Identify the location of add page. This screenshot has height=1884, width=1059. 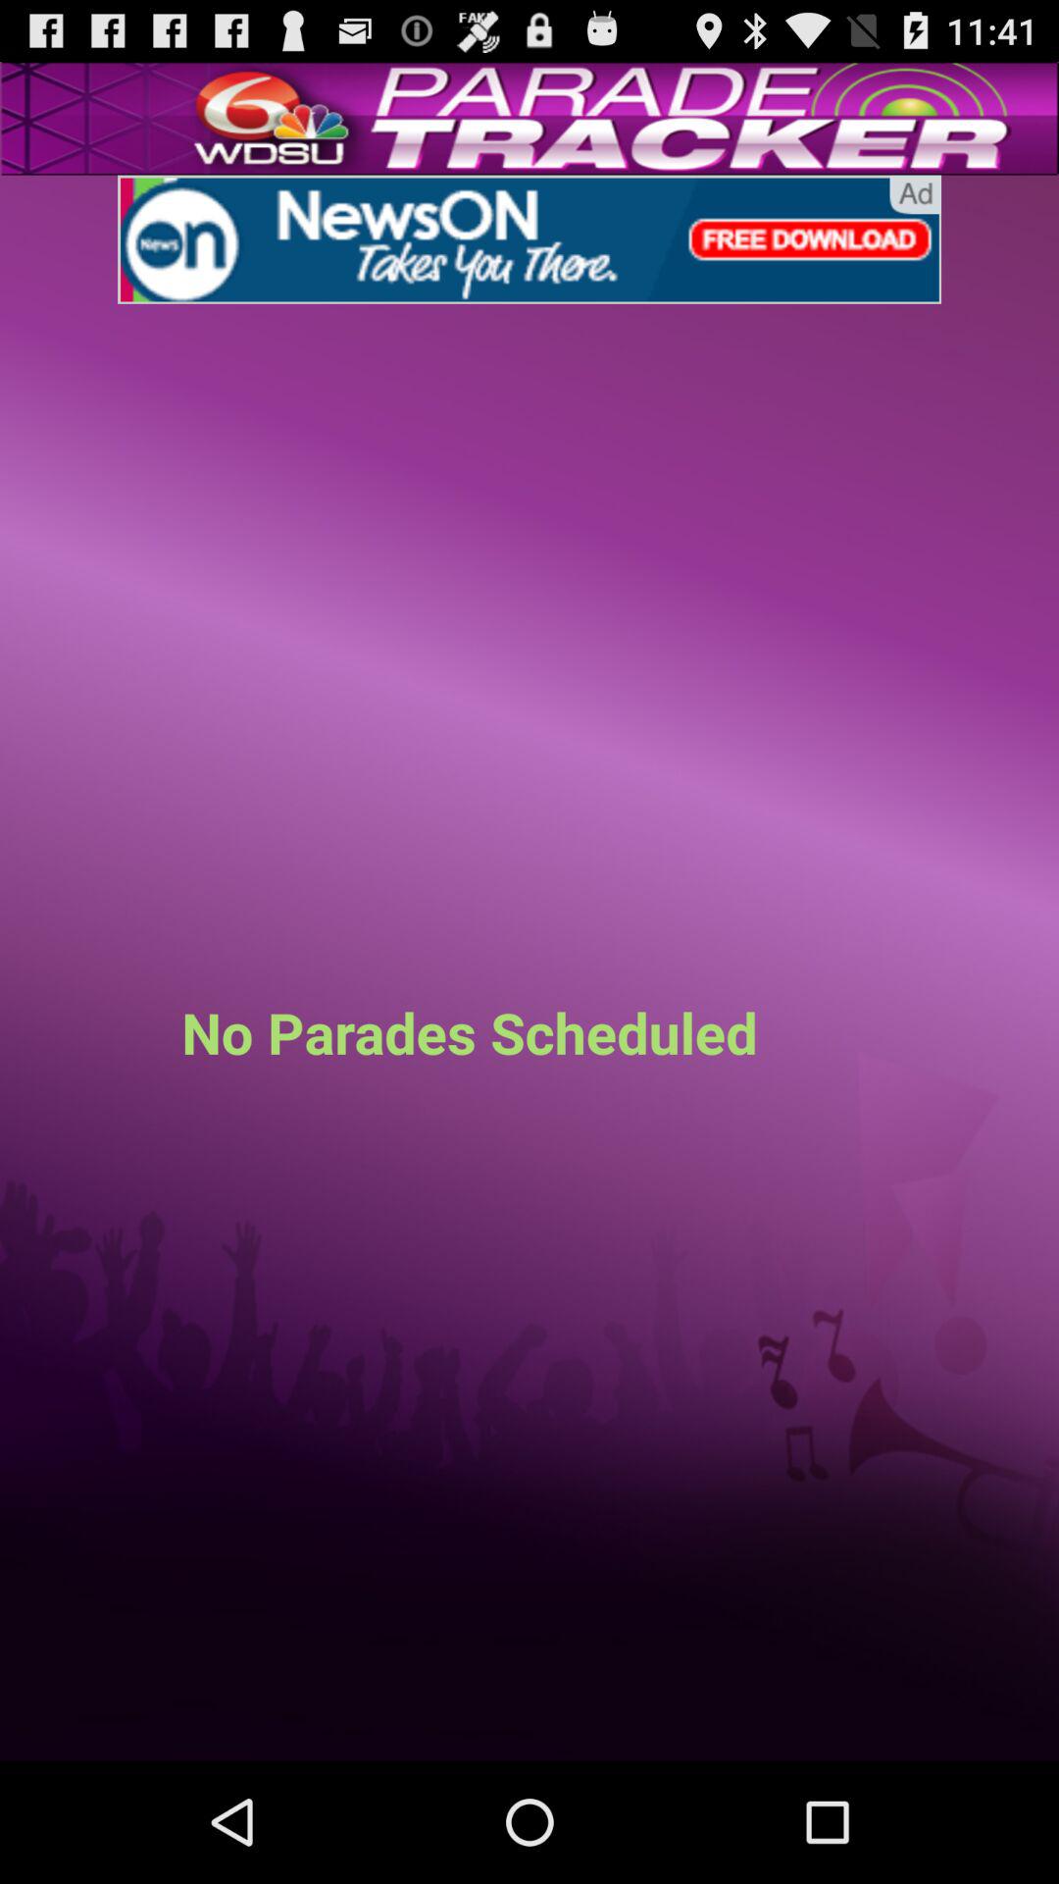
(529, 239).